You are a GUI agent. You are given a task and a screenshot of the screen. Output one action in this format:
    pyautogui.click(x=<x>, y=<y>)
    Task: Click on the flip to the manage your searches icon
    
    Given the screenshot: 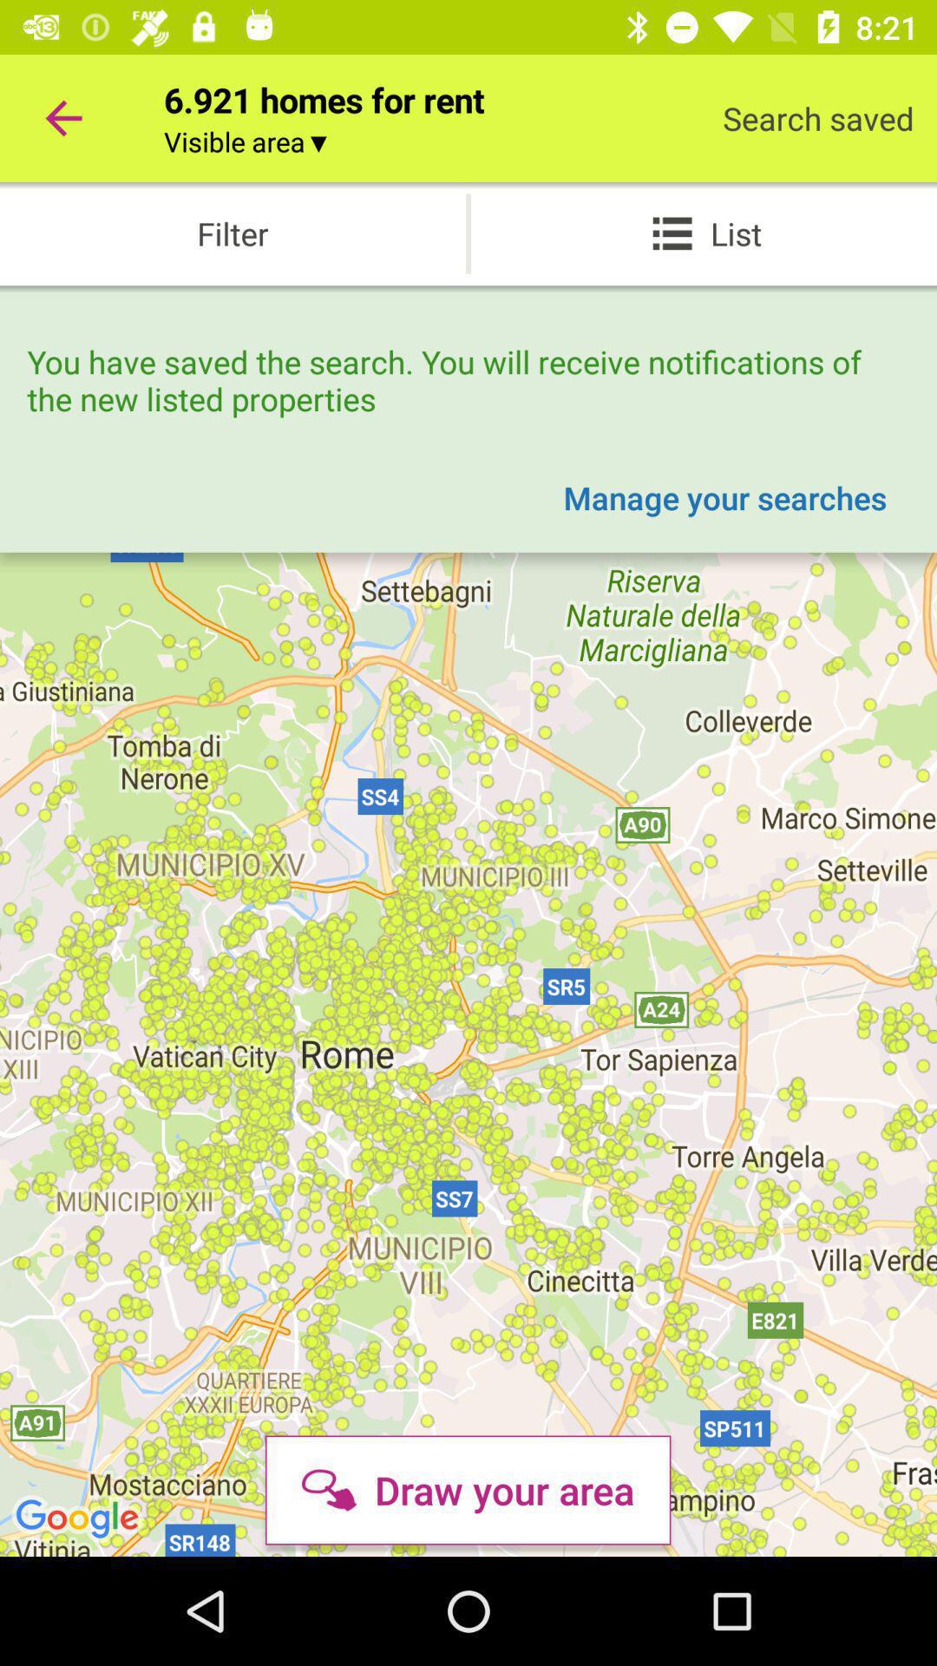 What is the action you would take?
    pyautogui.click(x=725, y=497)
    